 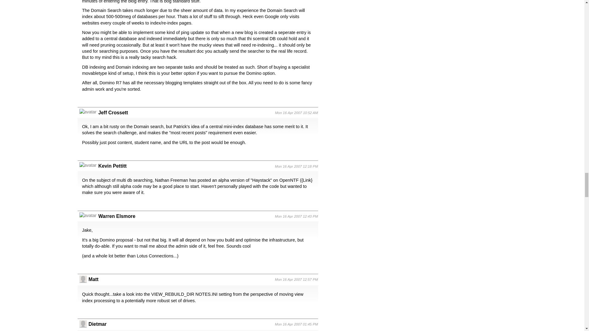 I want to click on Kevin Pettitt, so click(x=112, y=166).